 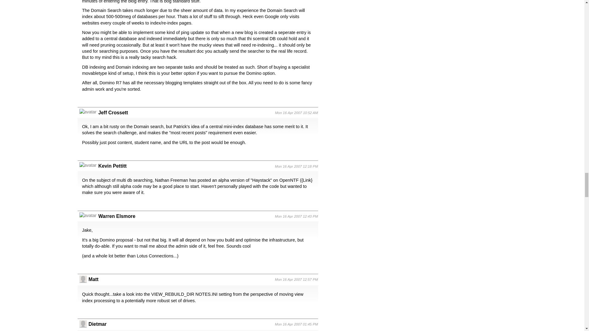 I want to click on Kevin Pettitt, so click(x=112, y=166).